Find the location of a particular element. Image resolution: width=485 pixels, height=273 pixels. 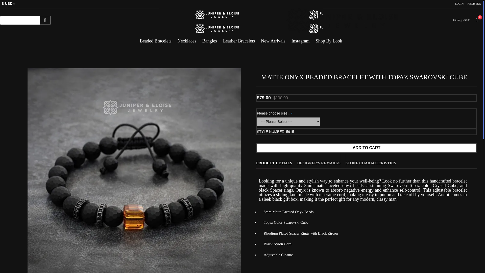

Necklaces is located at coordinates (187, 39).